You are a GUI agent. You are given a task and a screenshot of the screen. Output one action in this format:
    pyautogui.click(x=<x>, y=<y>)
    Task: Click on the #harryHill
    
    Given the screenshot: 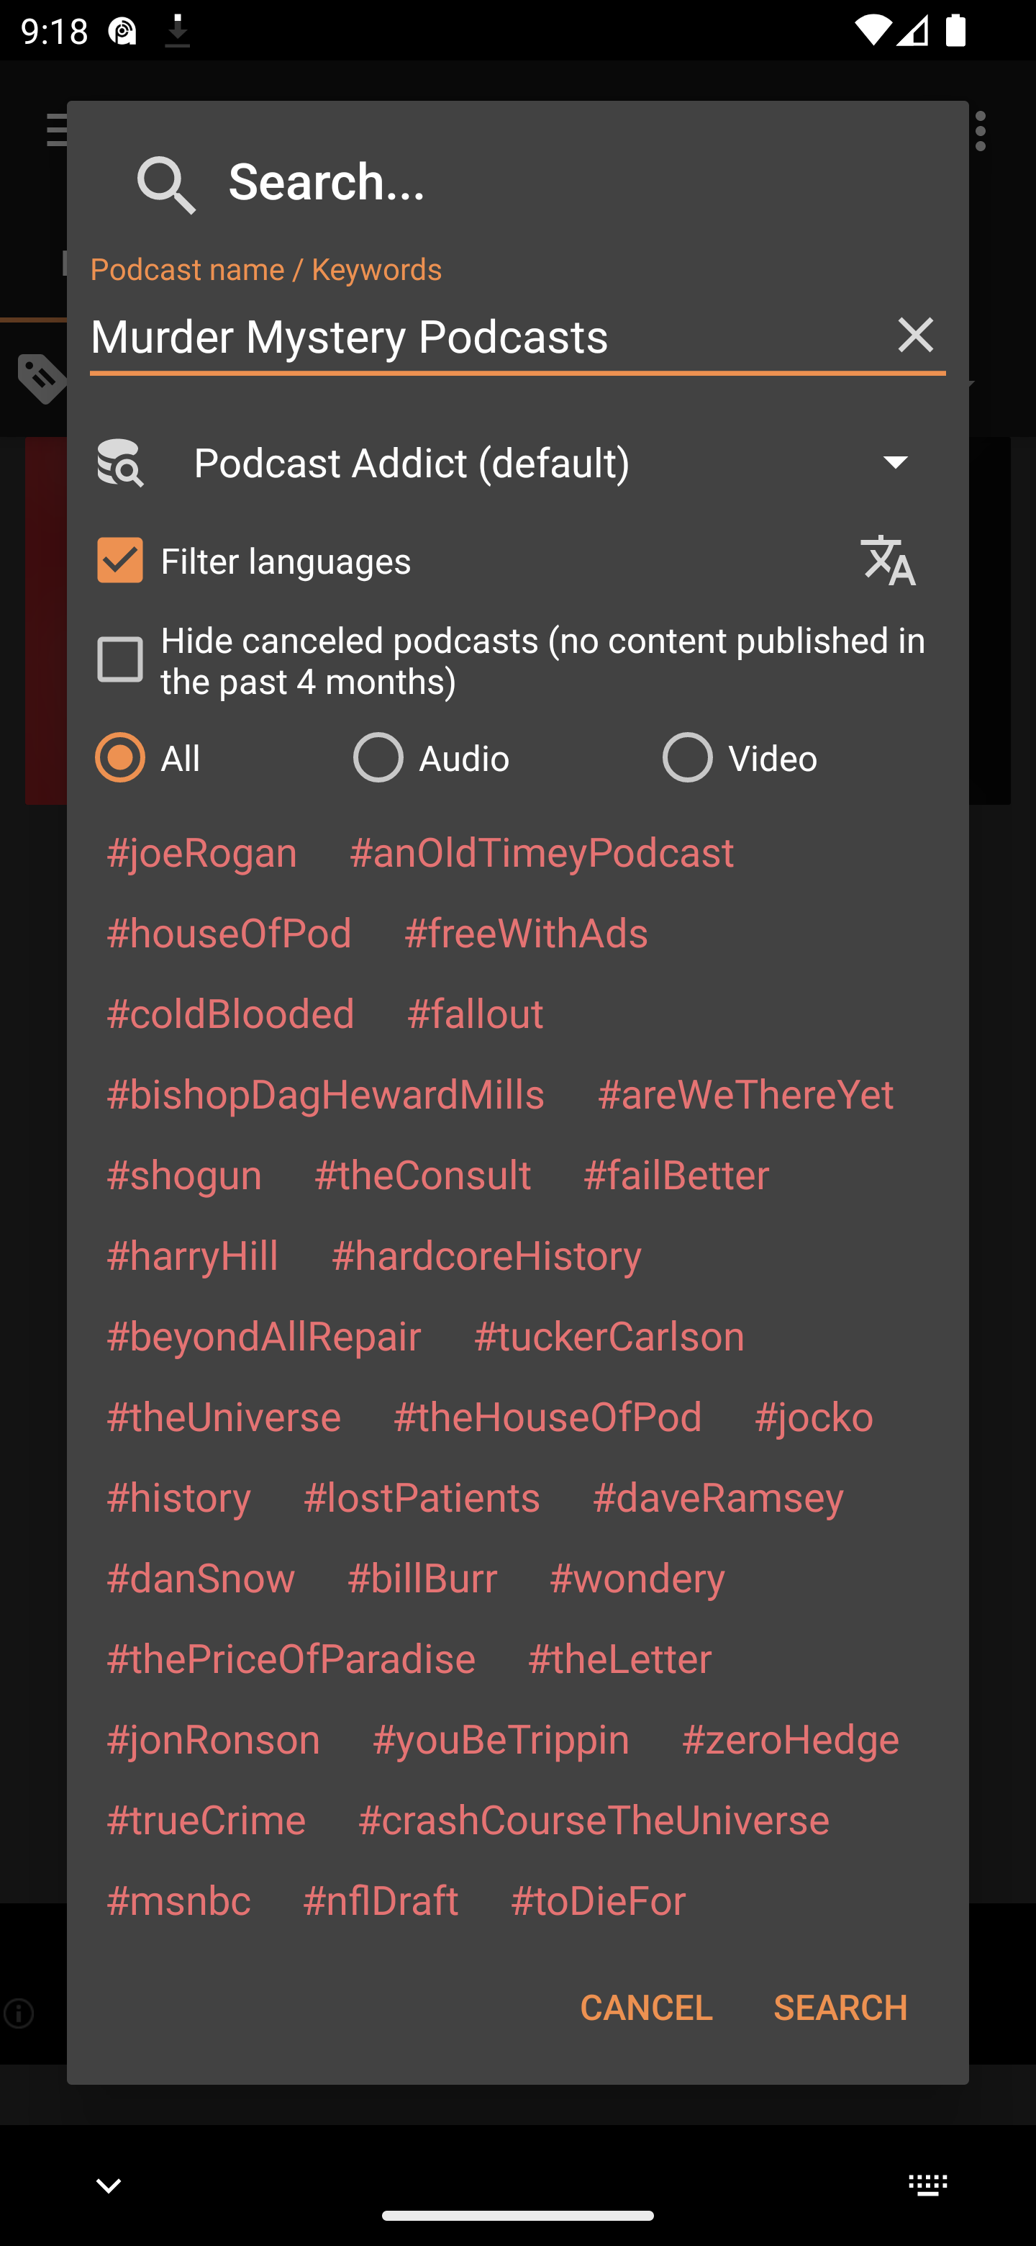 What is the action you would take?
    pyautogui.click(x=191, y=1254)
    